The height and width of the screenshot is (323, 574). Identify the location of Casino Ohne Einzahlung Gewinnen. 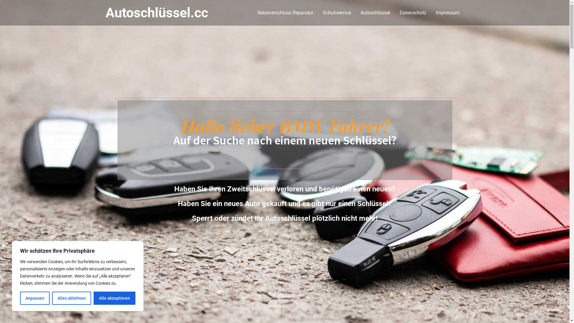
(37, 71).